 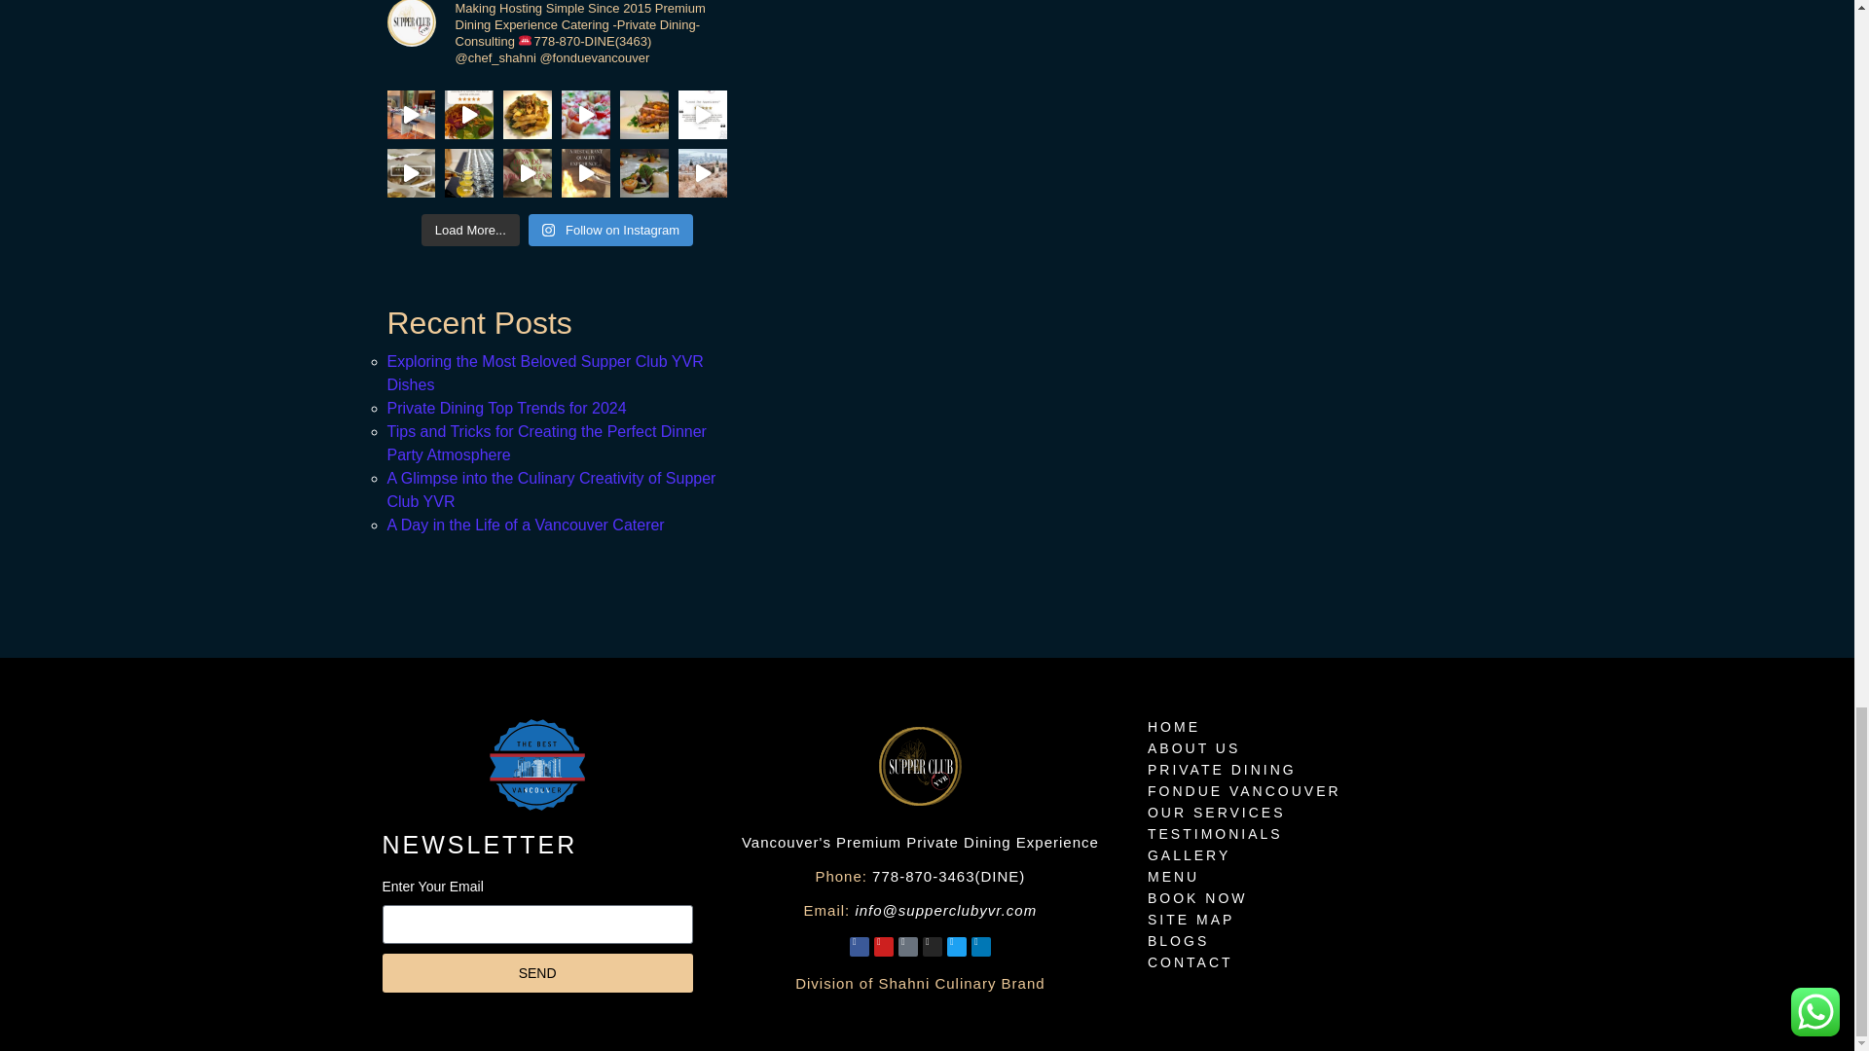 What do you see at coordinates (506, 408) in the screenshot?
I see `Private Dining Top Trends for 2024` at bounding box center [506, 408].